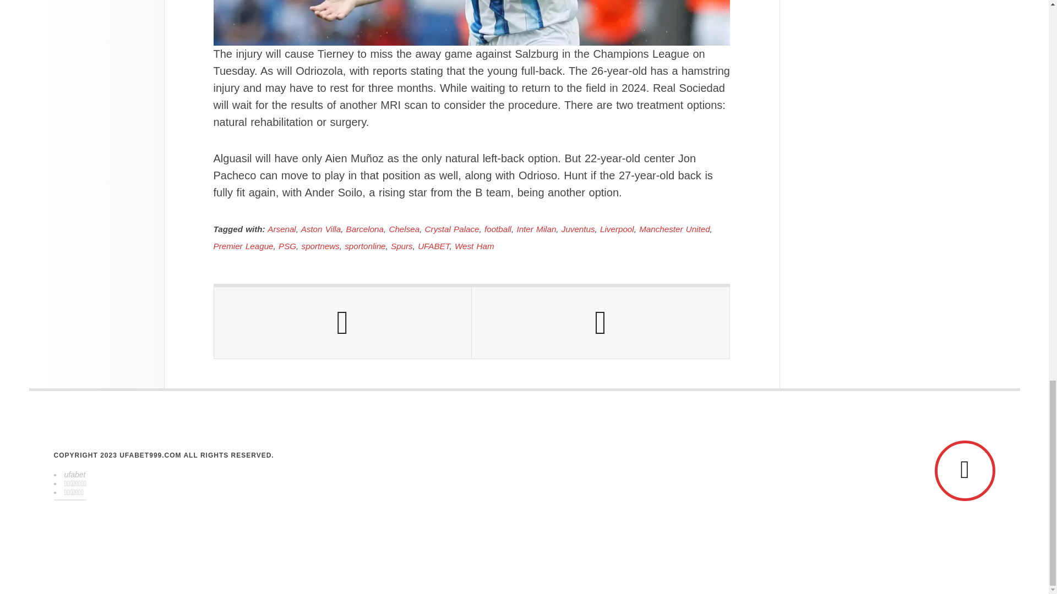 This screenshot has width=1057, height=594. Describe the element at coordinates (404, 229) in the screenshot. I see `Chelsea` at that location.